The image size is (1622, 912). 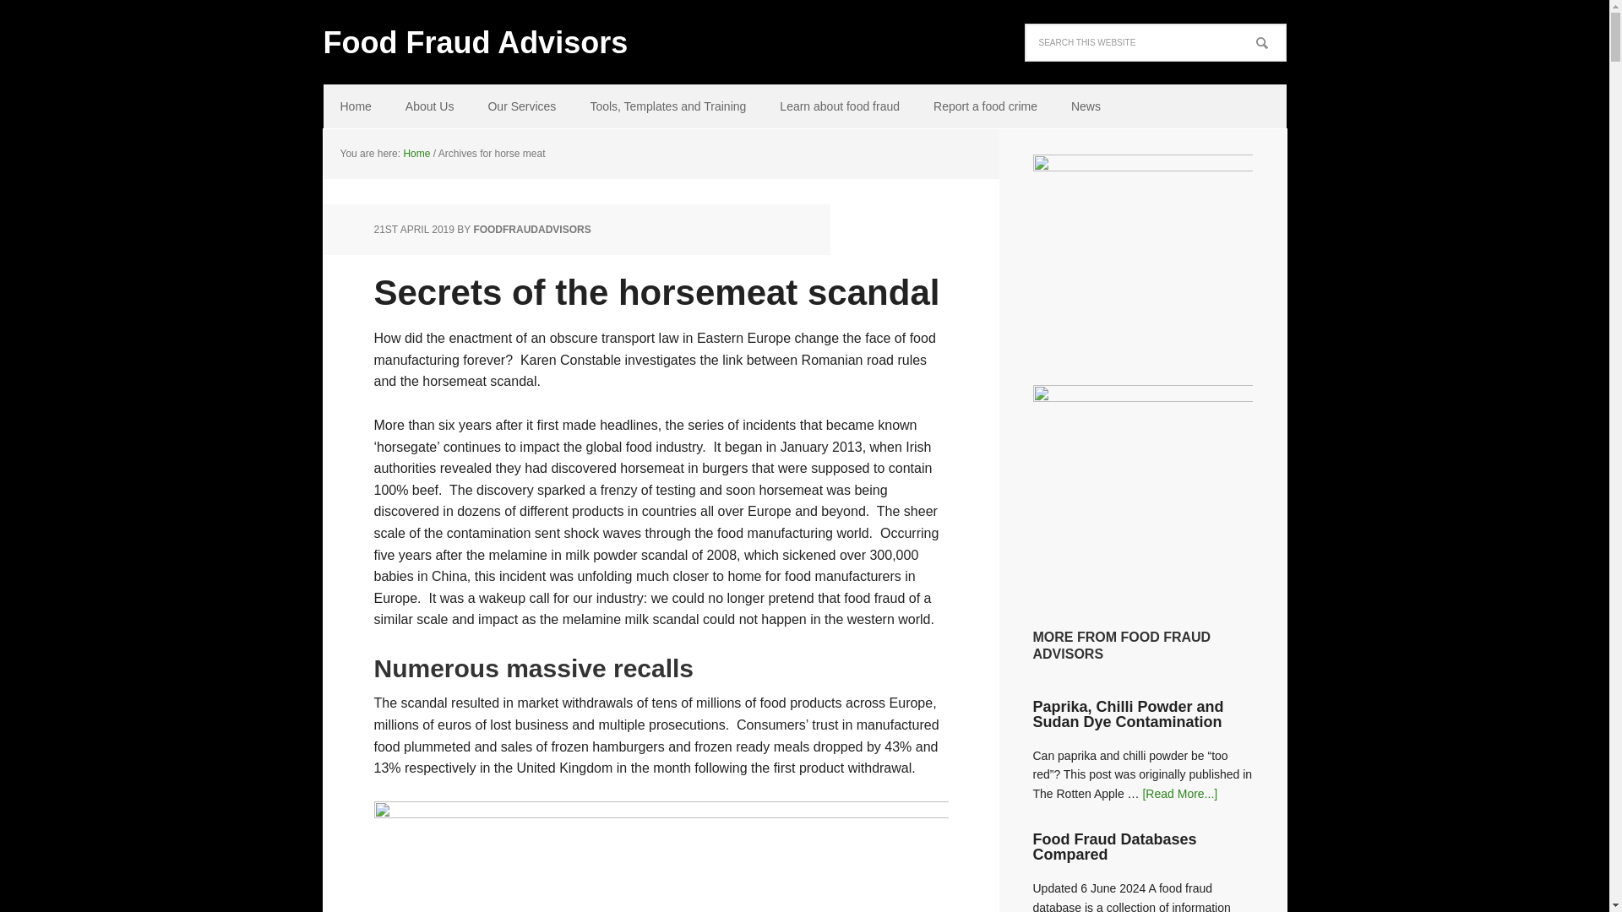 What do you see at coordinates (985, 106) in the screenshot?
I see `Report a food crime` at bounding box center [985, 106].